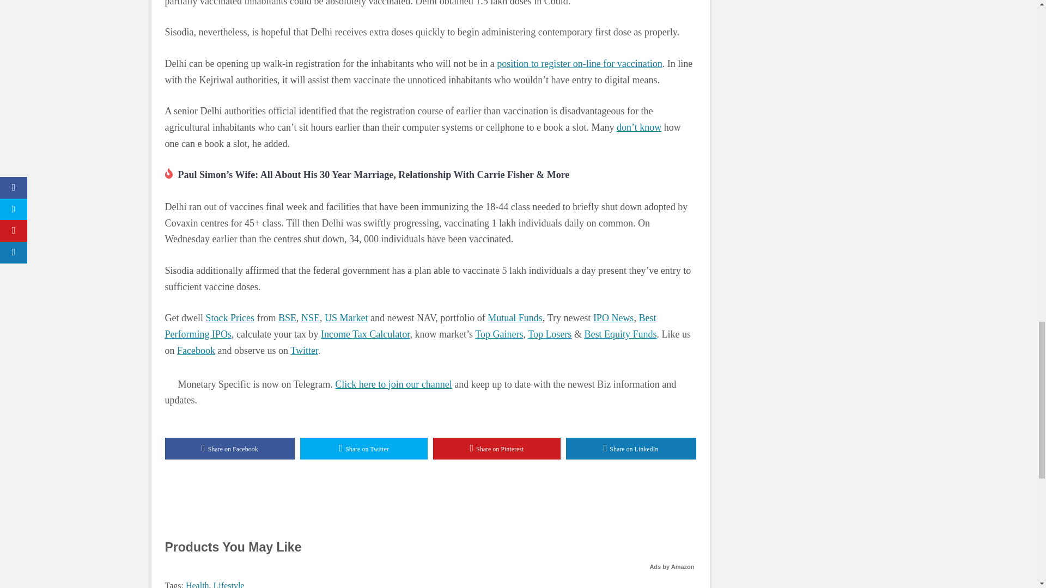 The height and width of the screenshot is (588, 1046). I want to click on position to register on-line for vaccination, so click(580, 63).